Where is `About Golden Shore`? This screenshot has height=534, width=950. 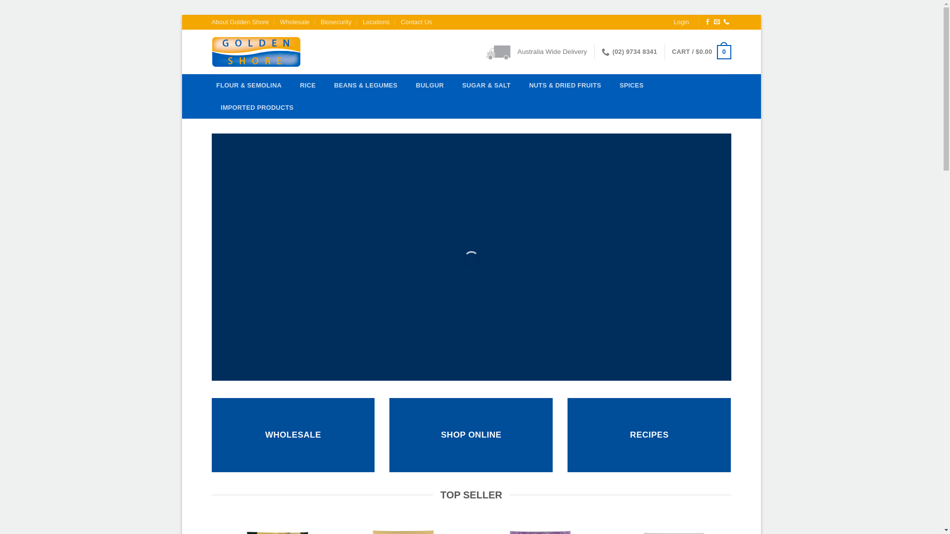
About Golden Shore is located at coordinates (240, 22).